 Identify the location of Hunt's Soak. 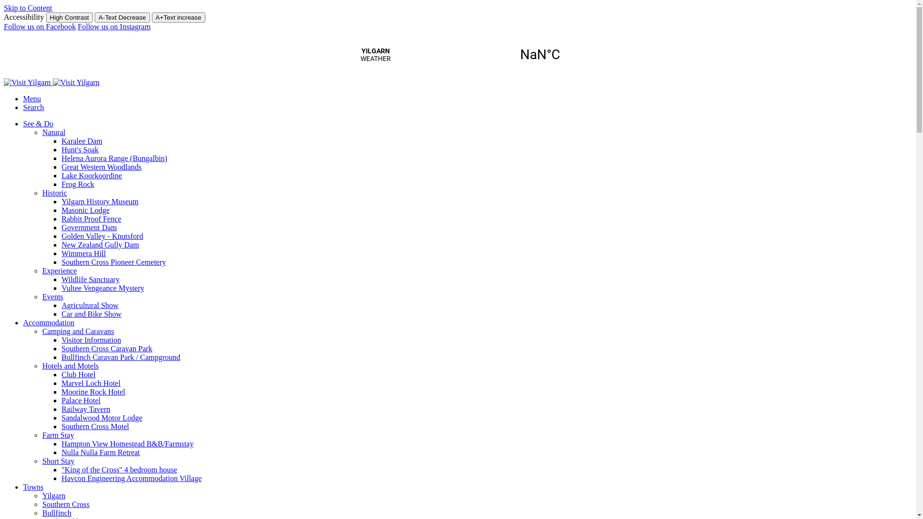
(80, 150).